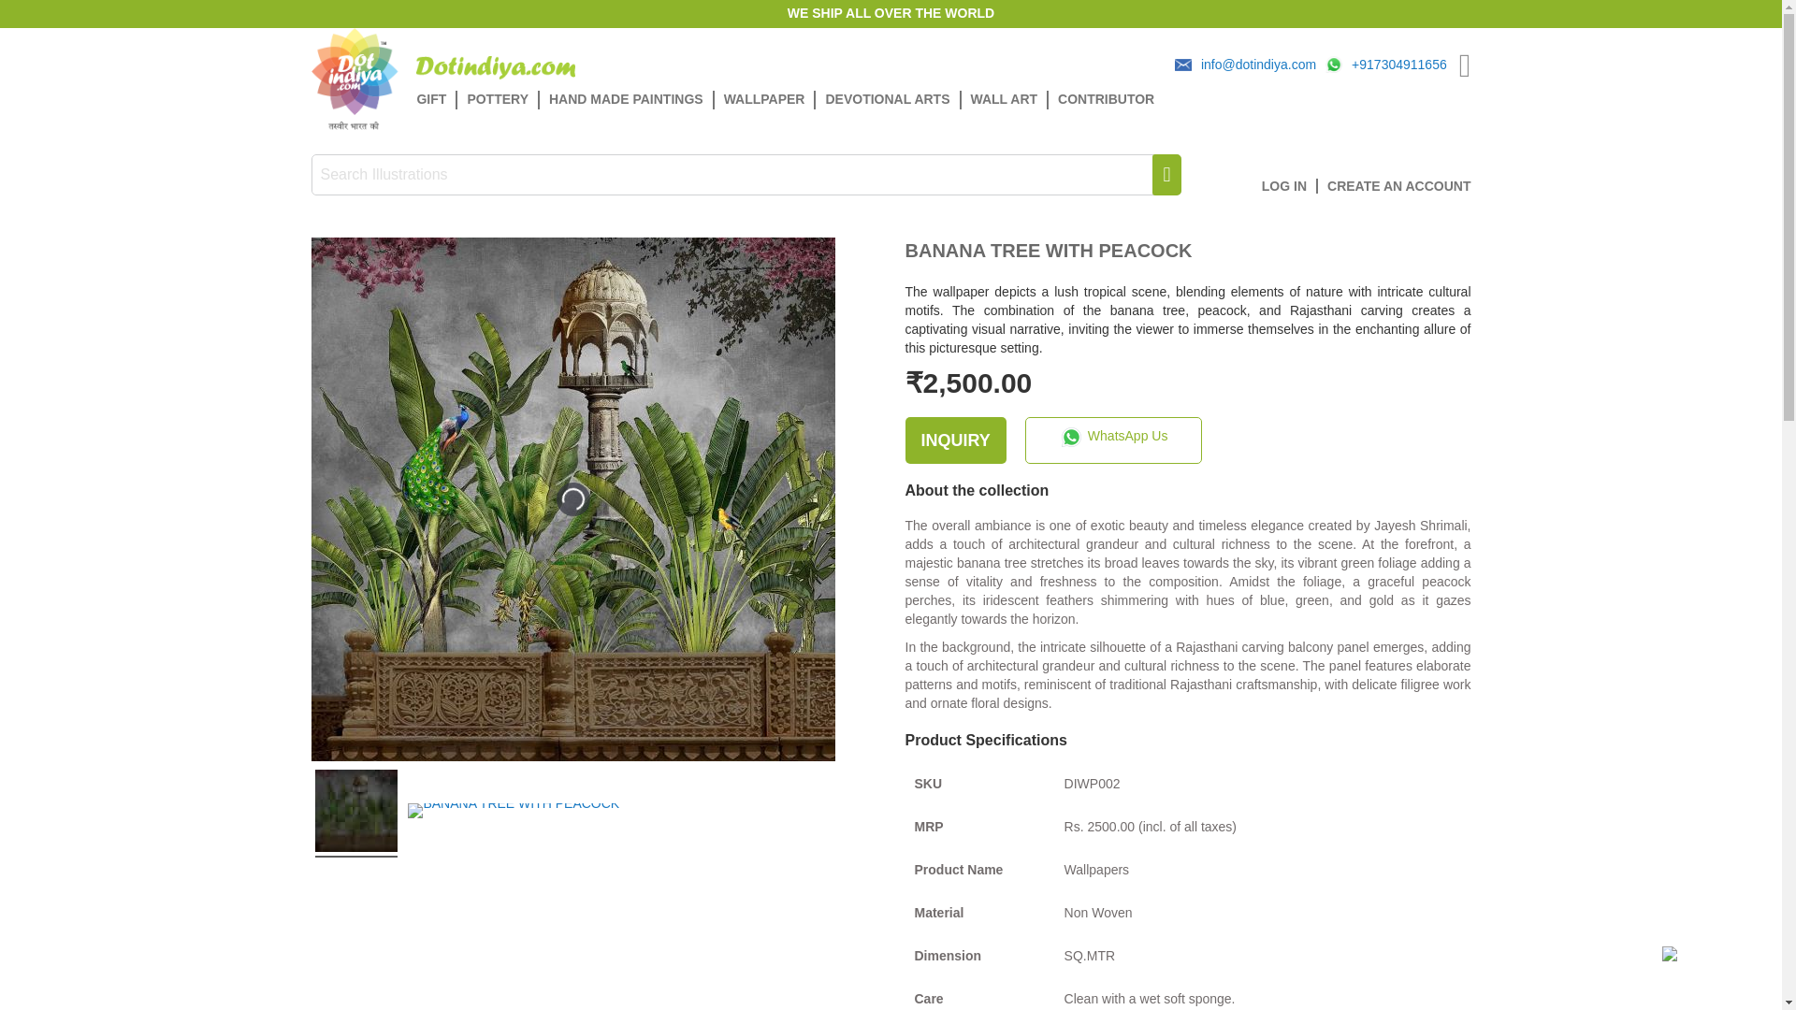 This screenshot has width=1796, height=1010. What do you see at coordinates (627, 99) in the screenshot?
I see `HAND MADE PAINTINGS` at bounding box center [627, 99].